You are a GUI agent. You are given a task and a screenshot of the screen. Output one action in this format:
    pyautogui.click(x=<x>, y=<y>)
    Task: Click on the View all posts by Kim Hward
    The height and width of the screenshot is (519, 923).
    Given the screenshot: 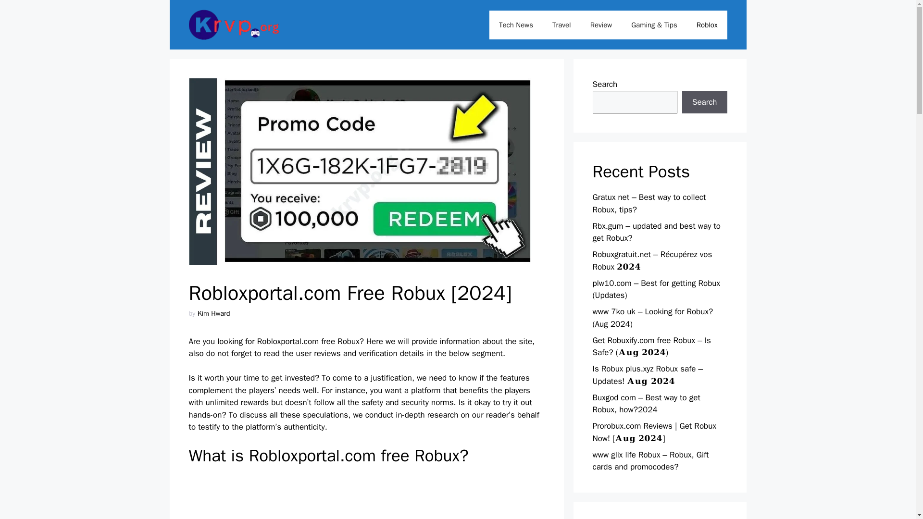 What is the action you would take?
    pyautogui.click(x=213, y=313)
    